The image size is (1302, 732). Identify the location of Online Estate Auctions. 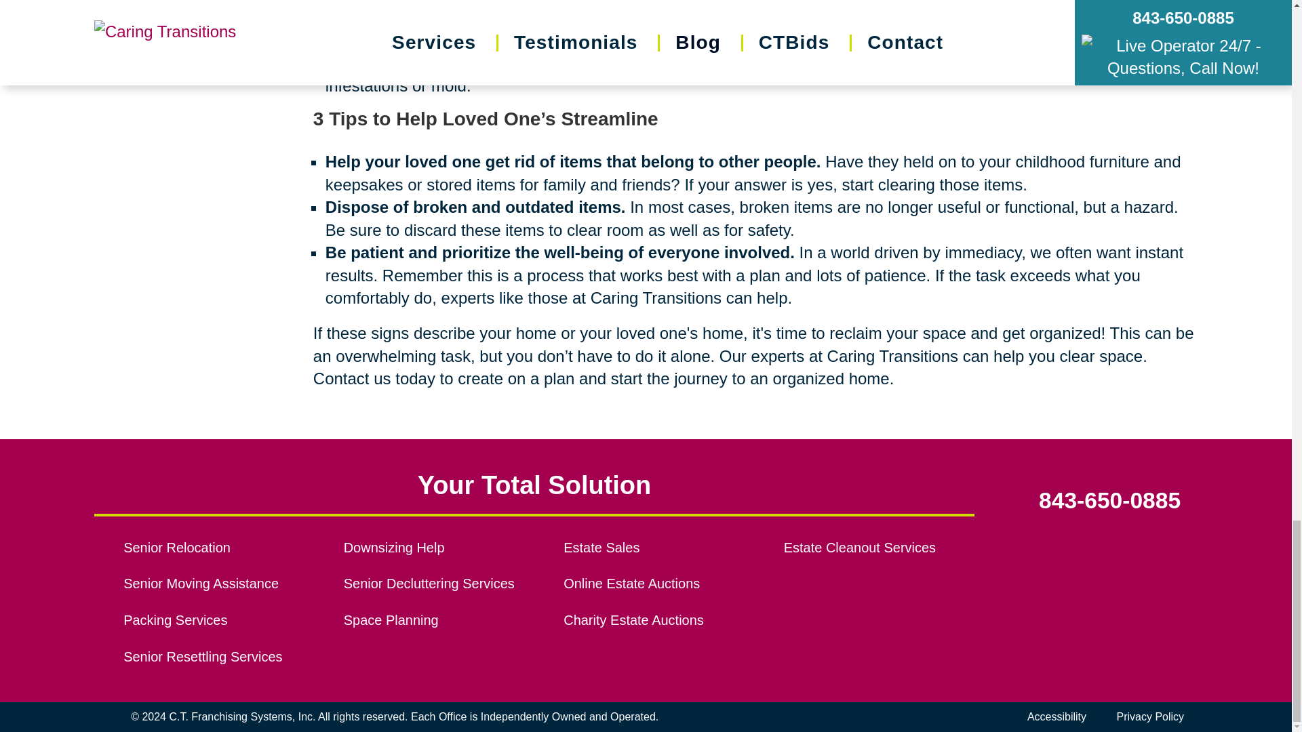
(658, 584).